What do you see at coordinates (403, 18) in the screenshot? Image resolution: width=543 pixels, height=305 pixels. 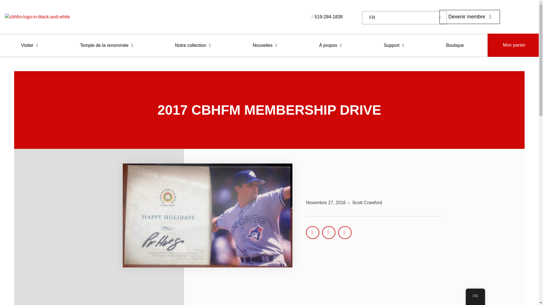 I see `French` at bounding box center [403, 18].